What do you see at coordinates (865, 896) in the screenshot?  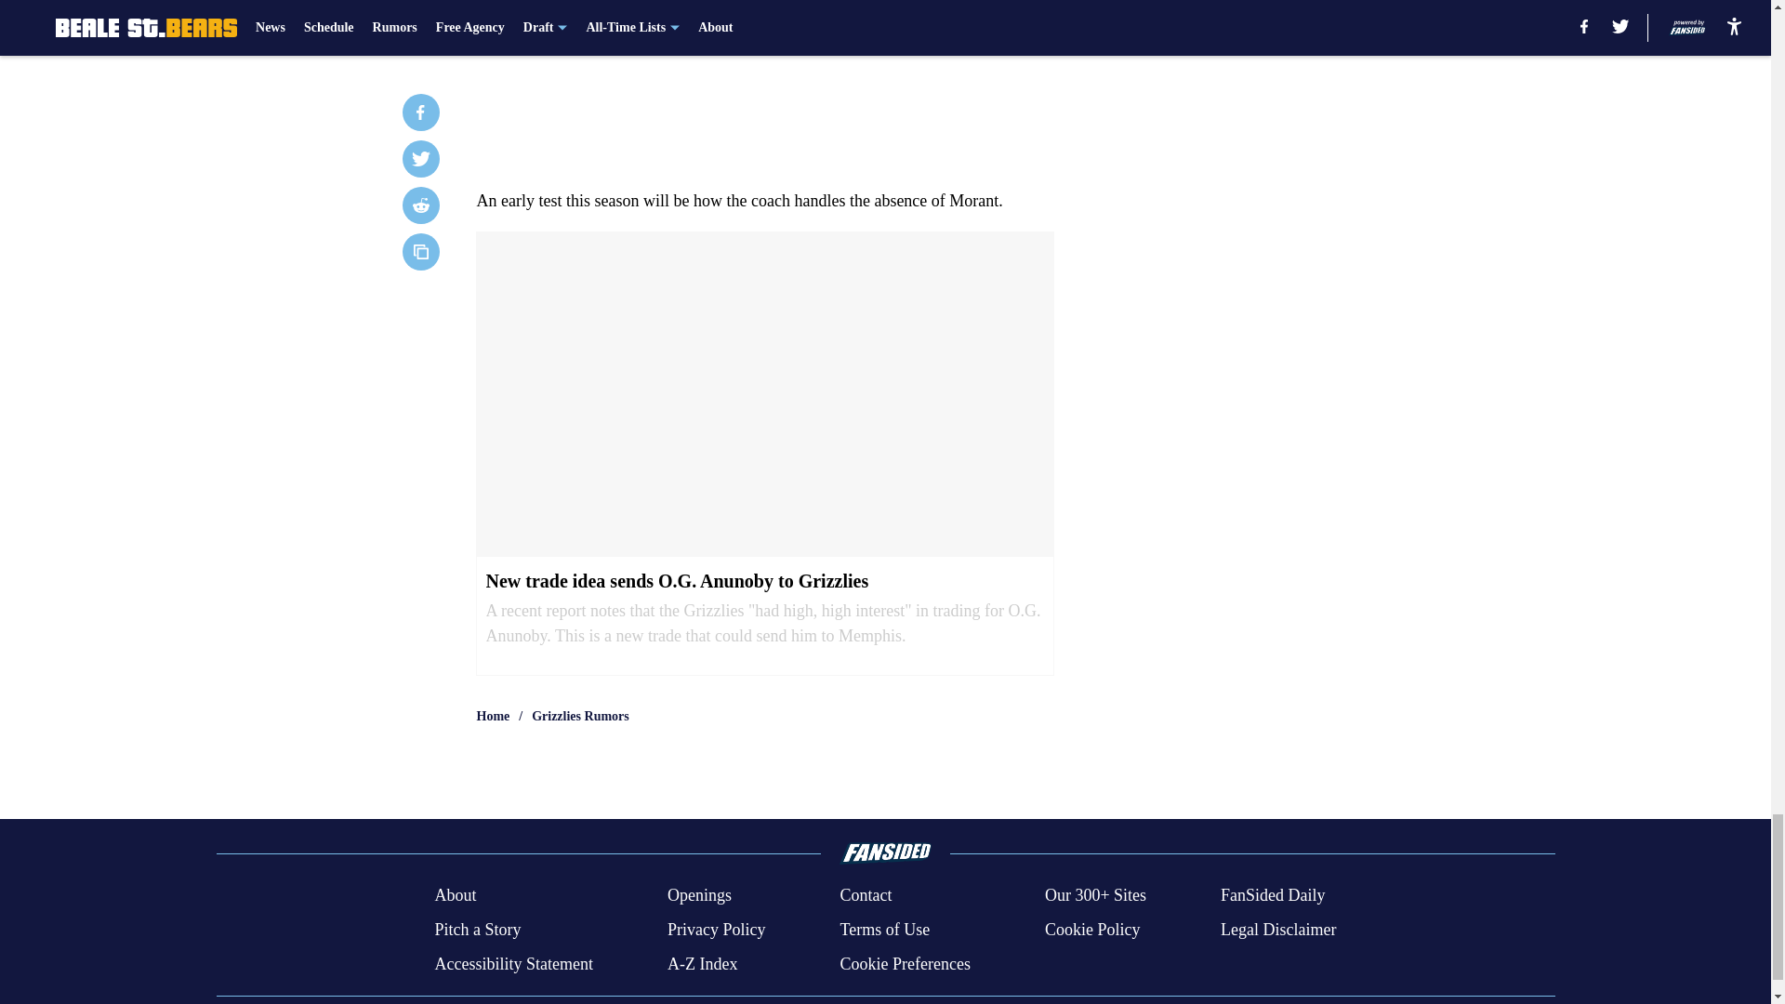 I see `Contact` at bounding box center [865, 896].